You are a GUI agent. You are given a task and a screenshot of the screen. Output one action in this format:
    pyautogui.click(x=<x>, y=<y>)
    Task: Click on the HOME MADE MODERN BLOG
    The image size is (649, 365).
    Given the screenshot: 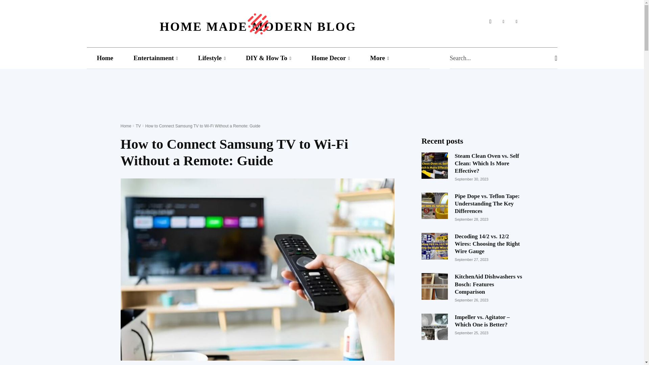 What is the action you would take?
    pyautogui.click(x=258, y=22)
    